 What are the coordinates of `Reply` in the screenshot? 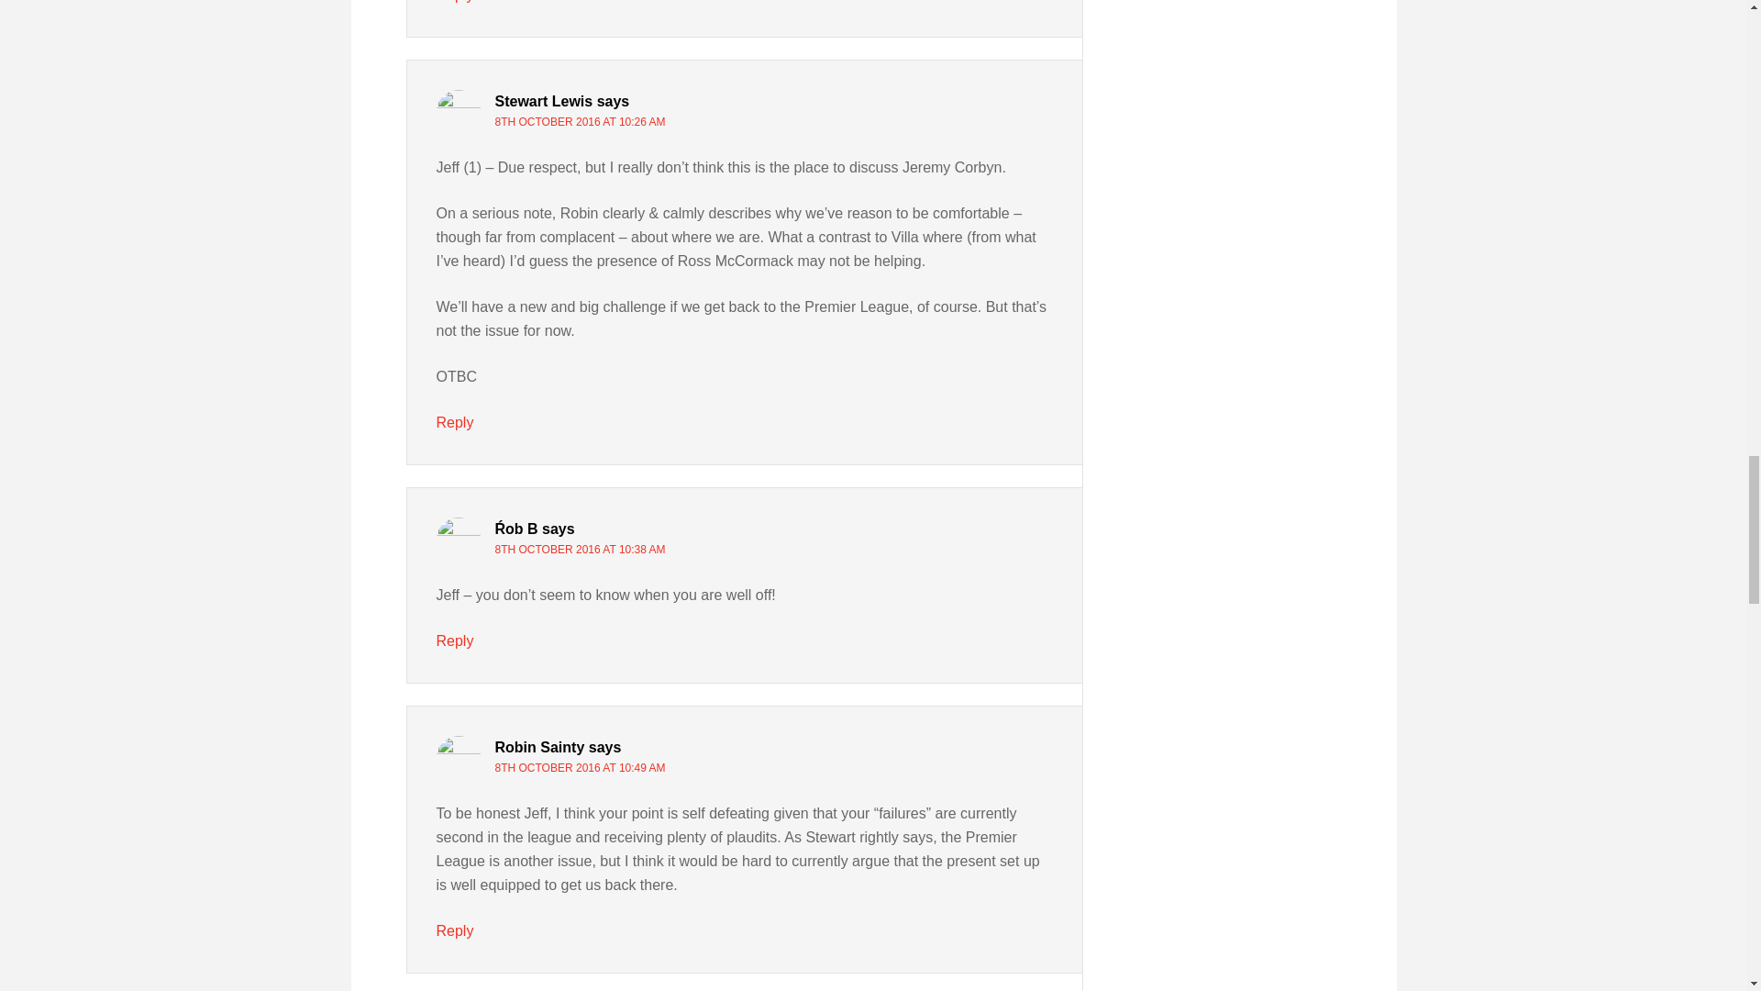 It's located at (455, 422).